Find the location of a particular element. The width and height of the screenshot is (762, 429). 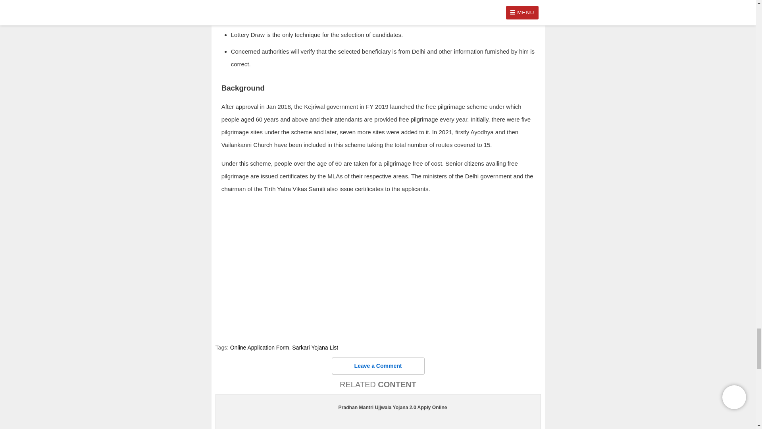

Pradhan Mantri Ujjwala Yojana 2.0 Apply Online is located at coordinates (378, 408).